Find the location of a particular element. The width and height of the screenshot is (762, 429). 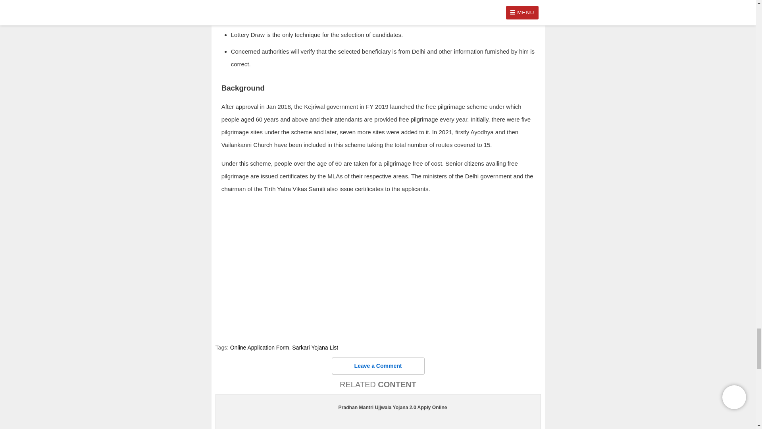

Pradhan Mantri Ujjwala Yojana 2.0 Apply Online is located at coordinates (378, 408).